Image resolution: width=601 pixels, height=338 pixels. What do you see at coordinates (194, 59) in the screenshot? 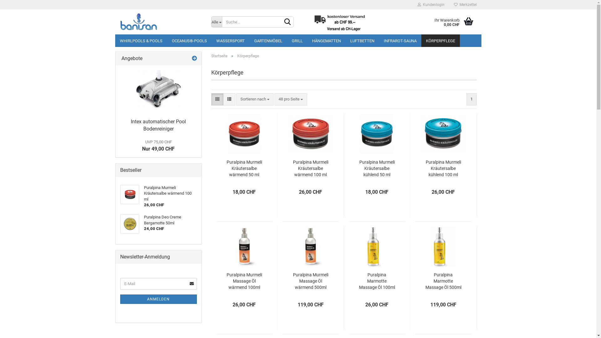
I see `Angebote` at bounding box center [194, 59].